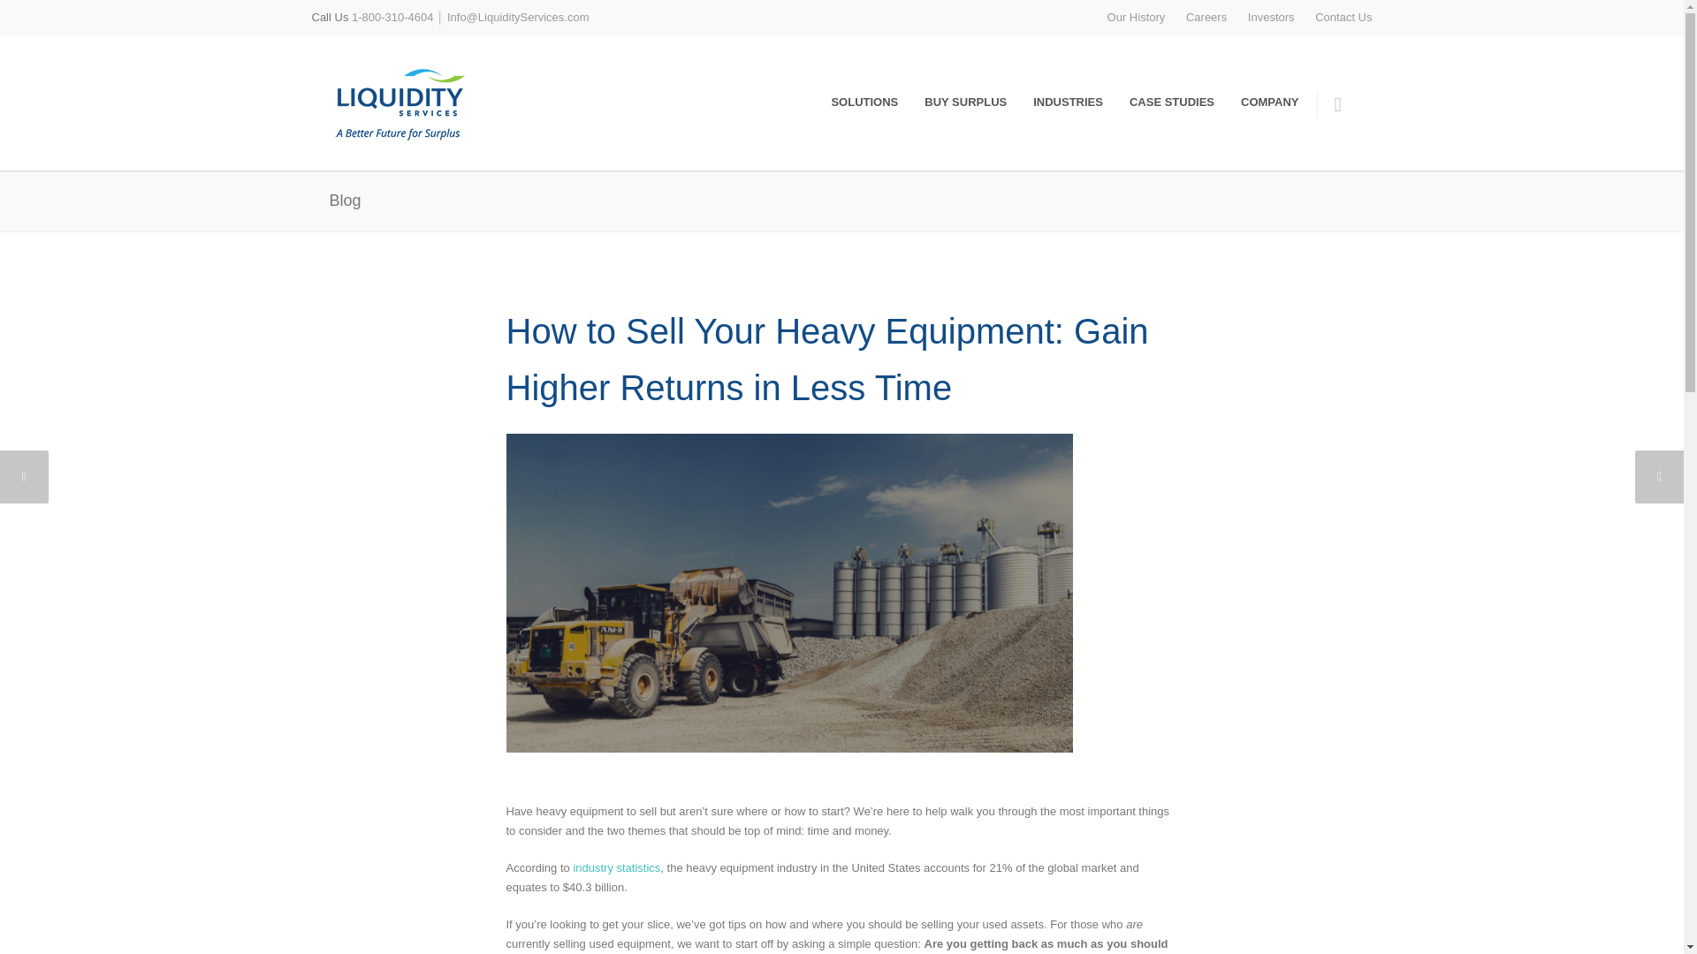  I want to click on 1-800-310-4604, so click(392, 17).